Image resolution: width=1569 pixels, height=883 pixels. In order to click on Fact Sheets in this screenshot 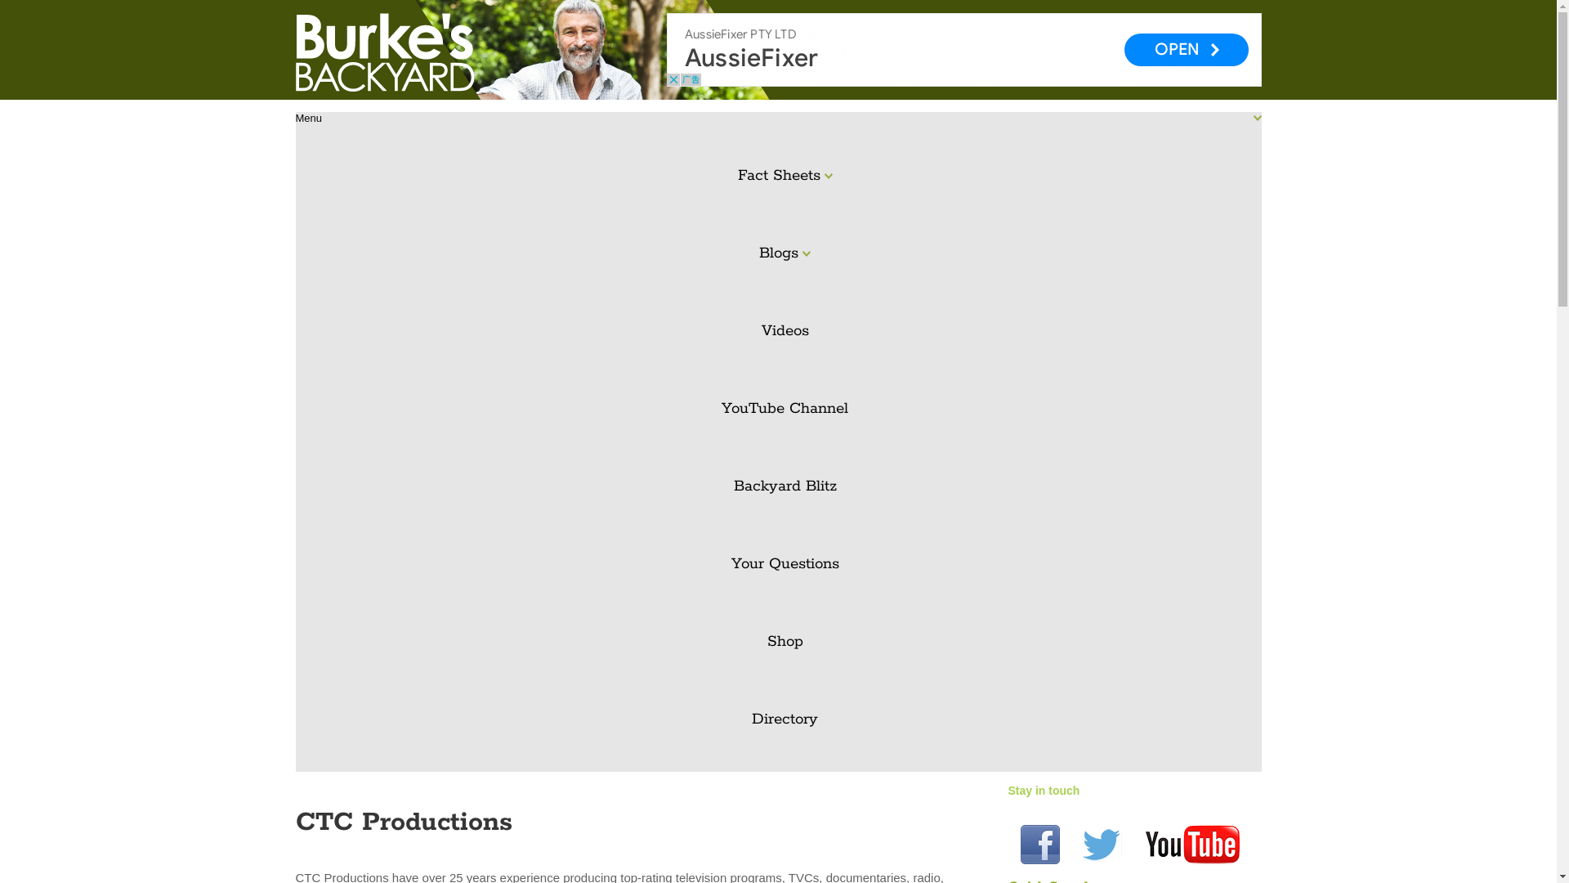, I will do `click(785, 177)`.